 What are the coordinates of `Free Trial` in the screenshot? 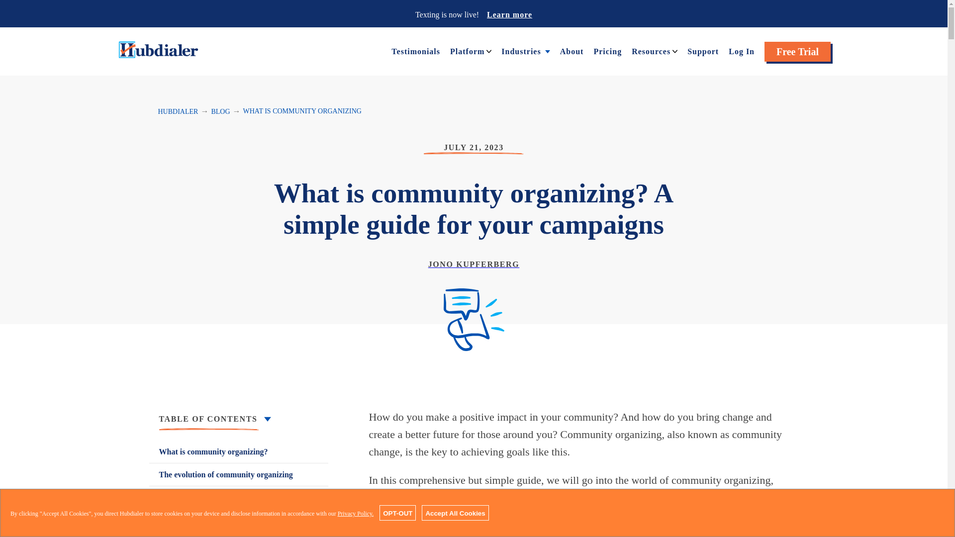 It's located at (798, 52).